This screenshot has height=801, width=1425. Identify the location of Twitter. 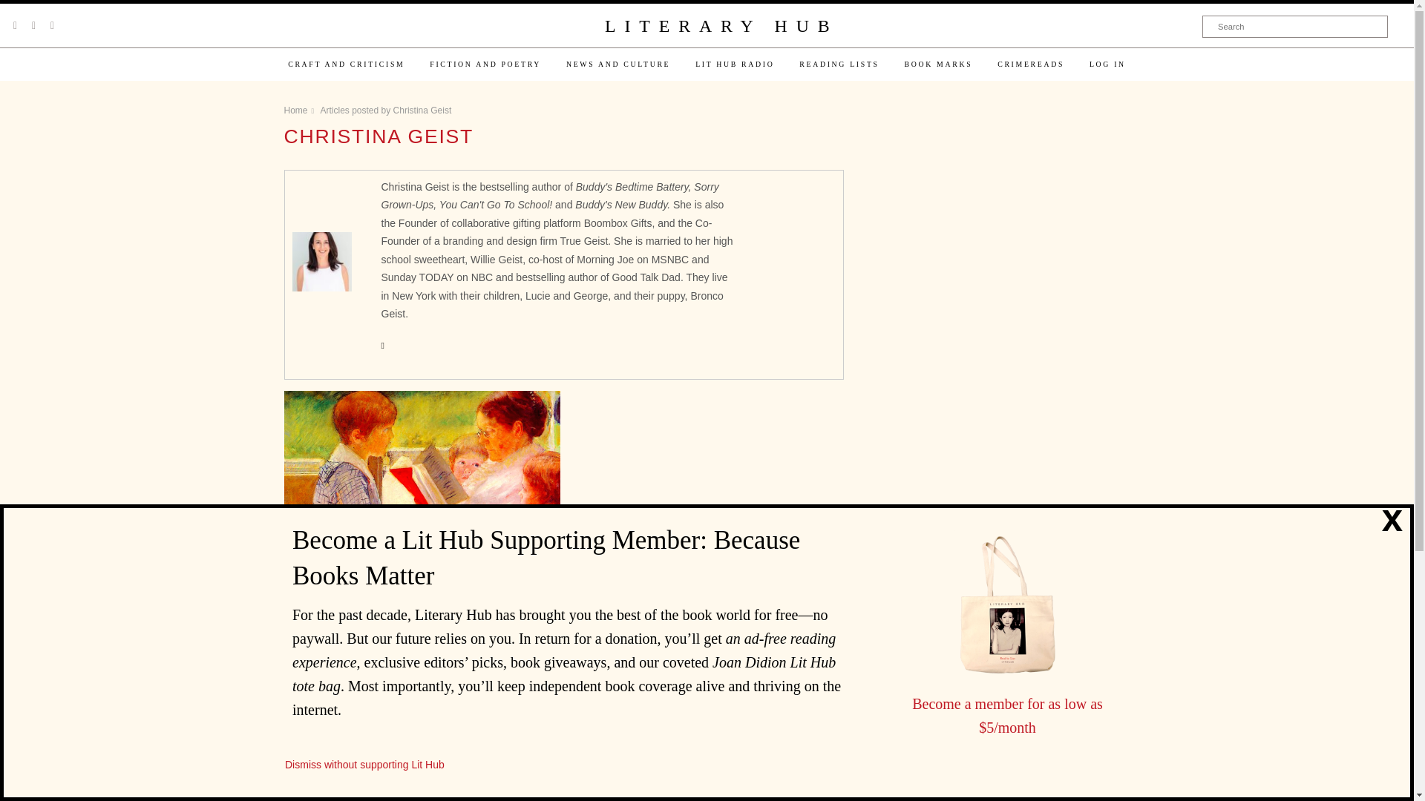
(15, 25).